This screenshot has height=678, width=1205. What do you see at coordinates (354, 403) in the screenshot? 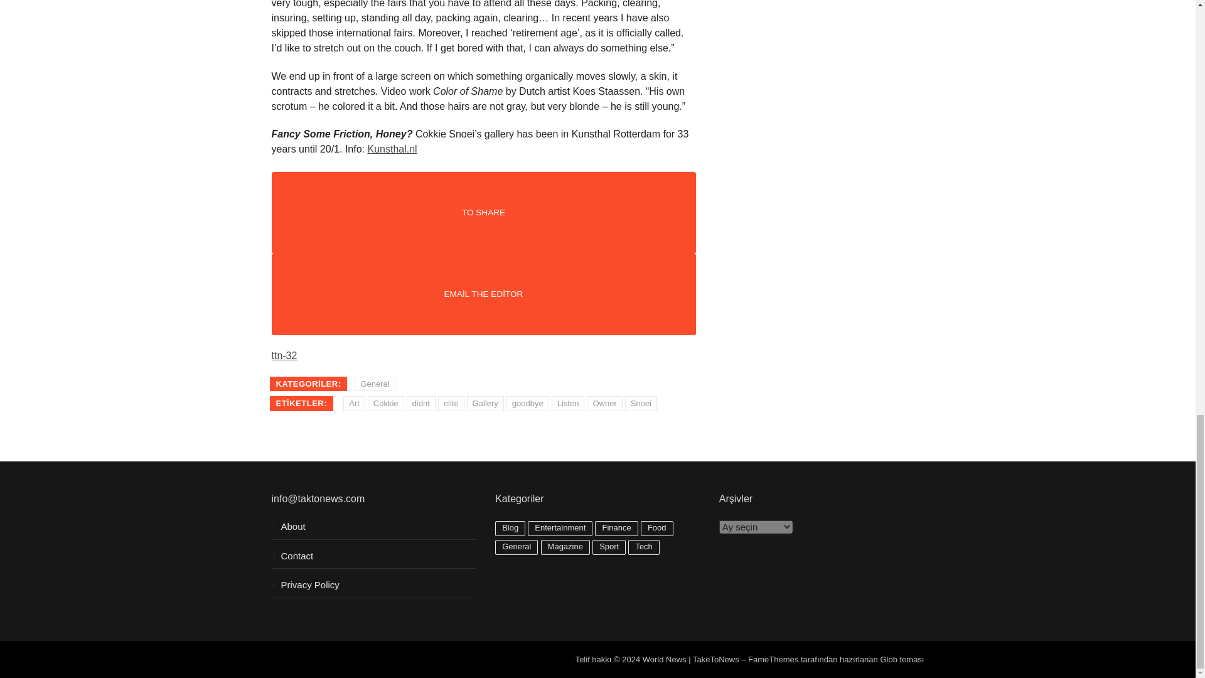
I see `Art` at bounding box center [354, 403].